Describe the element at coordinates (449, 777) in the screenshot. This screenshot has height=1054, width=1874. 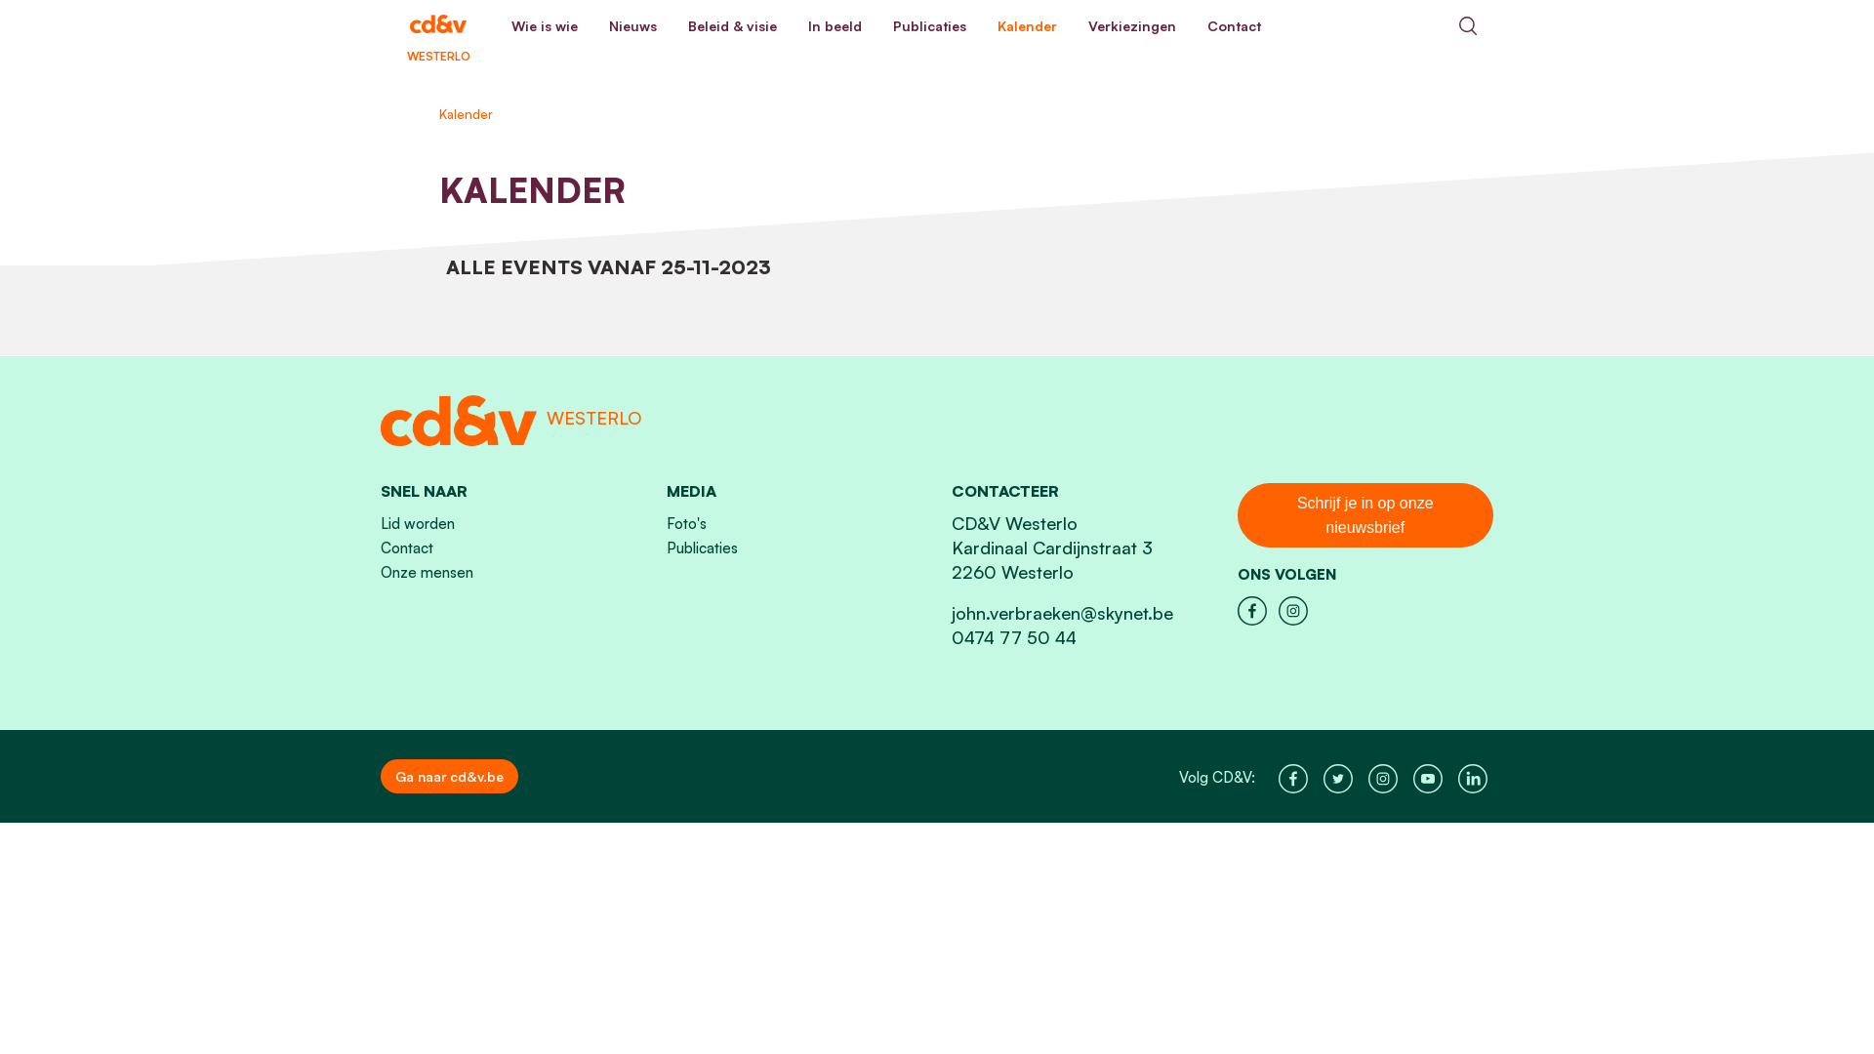
I see `Ga naar cd&v.be` at that location.